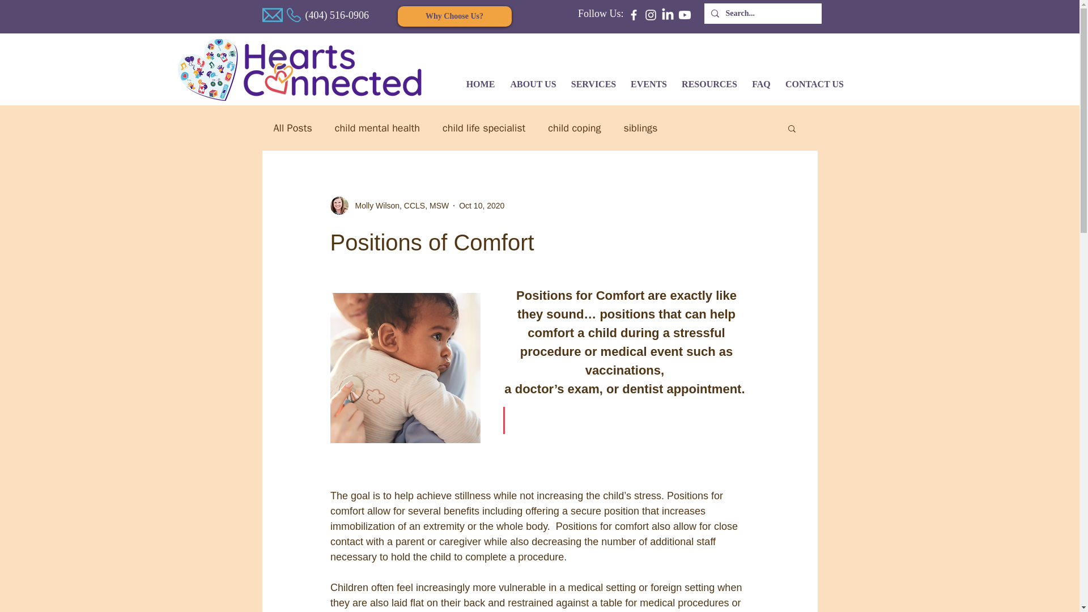 This screenshot has height=612, width=1088. What do you see at coordinates (640, 127) in the screenshot?
I see `siblings` at bounding box center [640, 127].